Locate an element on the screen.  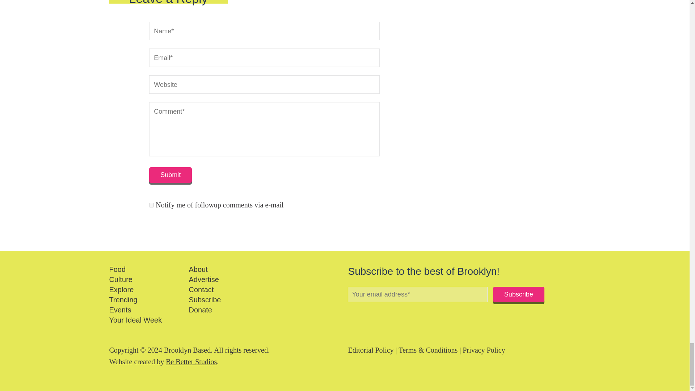
subscribe is located at coordinates (151, 205).